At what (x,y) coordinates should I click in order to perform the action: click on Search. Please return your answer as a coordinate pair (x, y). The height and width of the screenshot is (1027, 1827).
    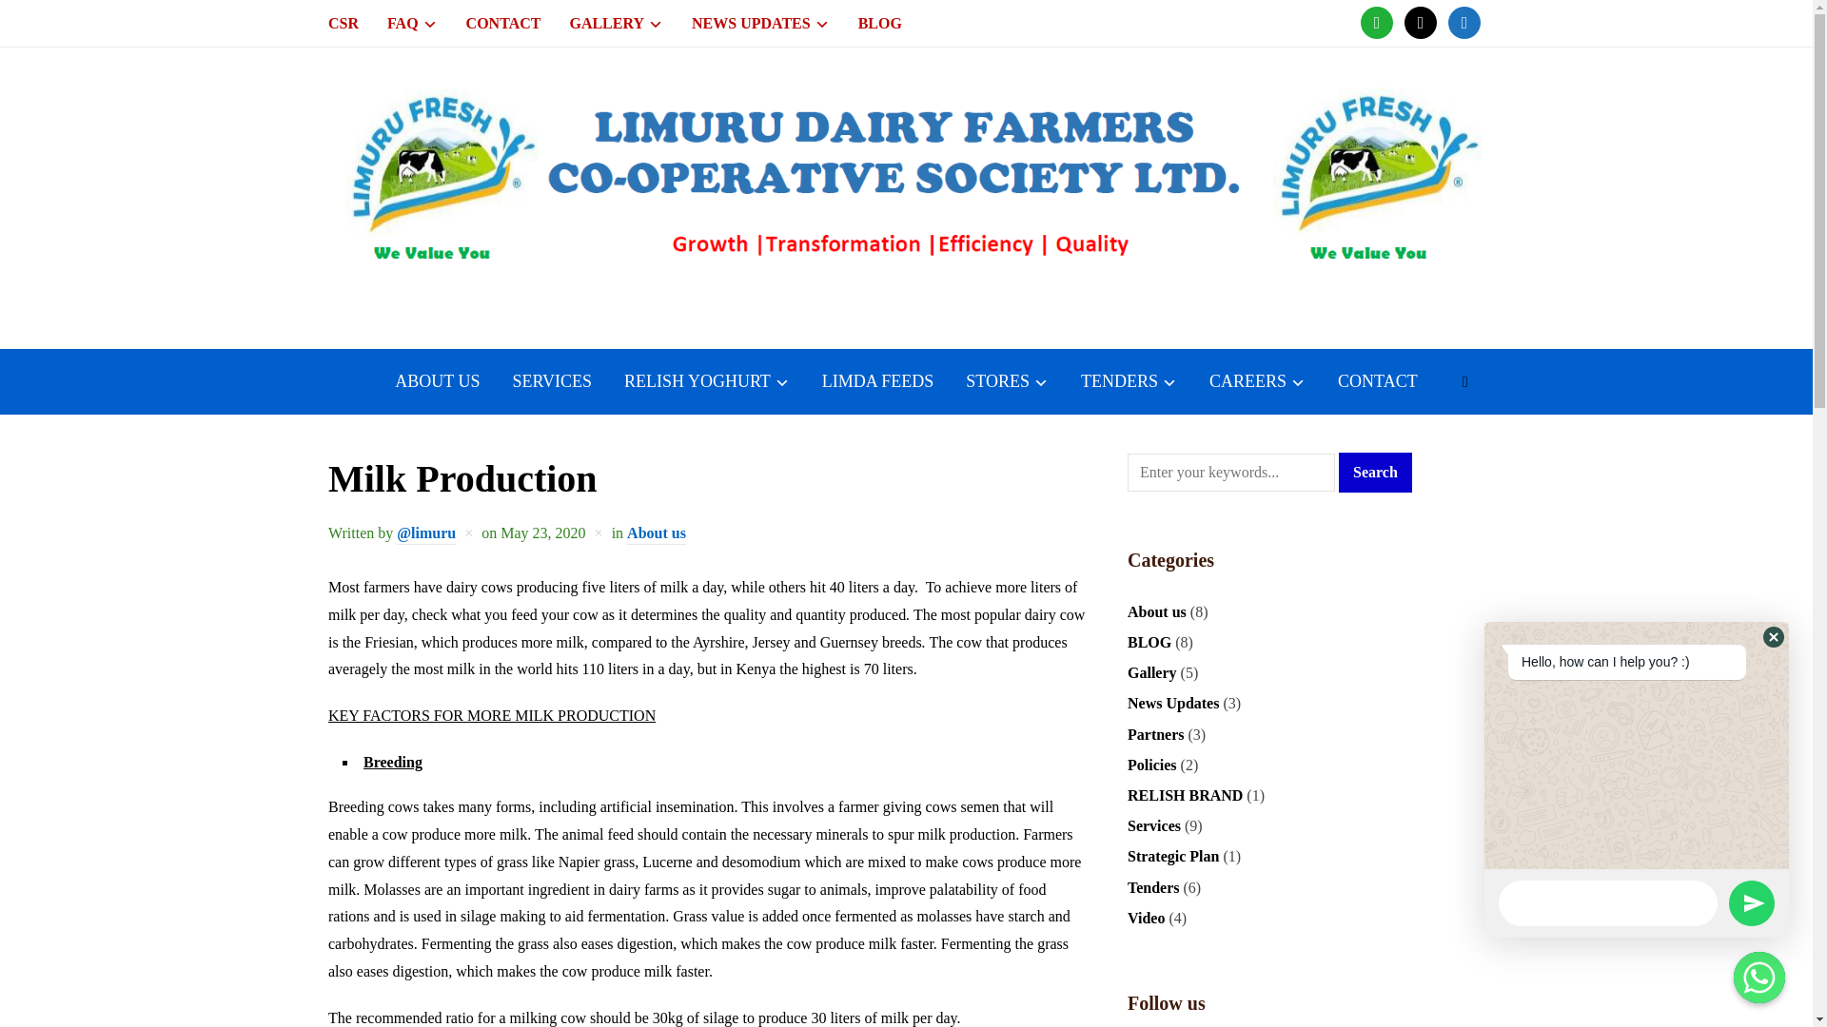
    Looking at the image, I should click on (1376, 473).